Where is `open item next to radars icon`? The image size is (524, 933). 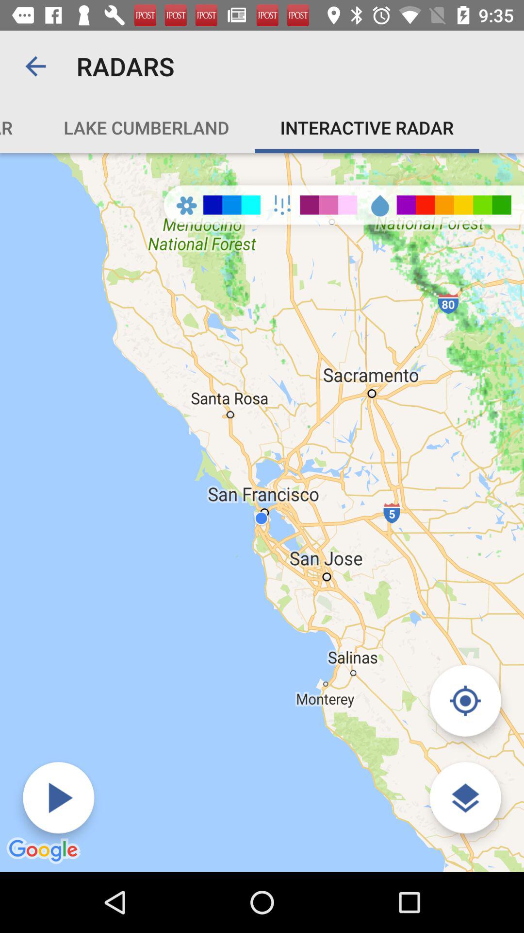
open item next to radars icon is located at coordinates (35, 66).